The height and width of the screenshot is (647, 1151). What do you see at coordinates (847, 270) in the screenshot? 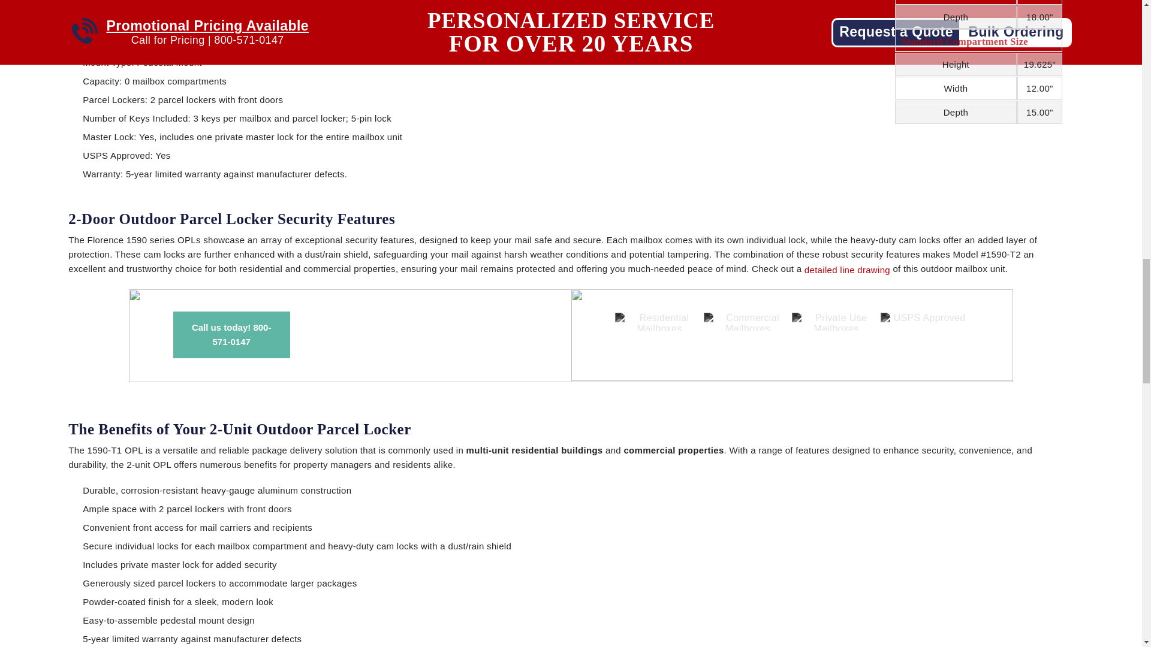
I see `detailed line drawing` at bounding box center [847, 270].